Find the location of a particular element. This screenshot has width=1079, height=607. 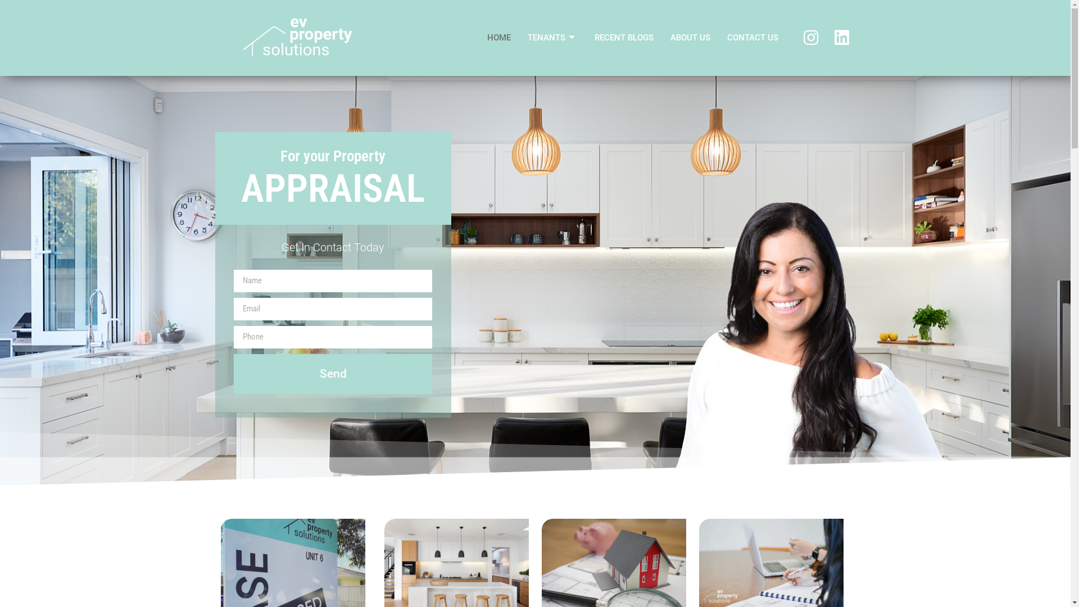

HOME is located at coordinates (499, 38).